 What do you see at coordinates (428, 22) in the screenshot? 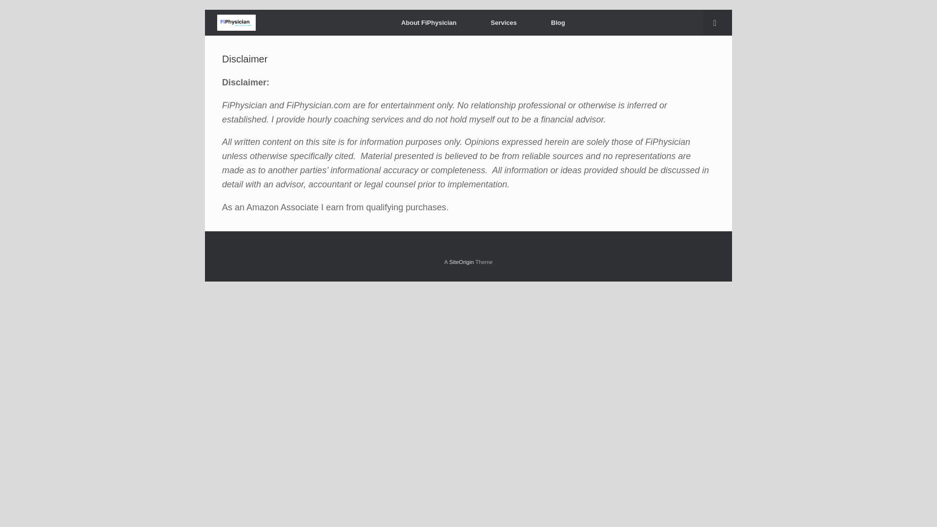
I see `About FiPhysician` at bounding box center [428, 22].